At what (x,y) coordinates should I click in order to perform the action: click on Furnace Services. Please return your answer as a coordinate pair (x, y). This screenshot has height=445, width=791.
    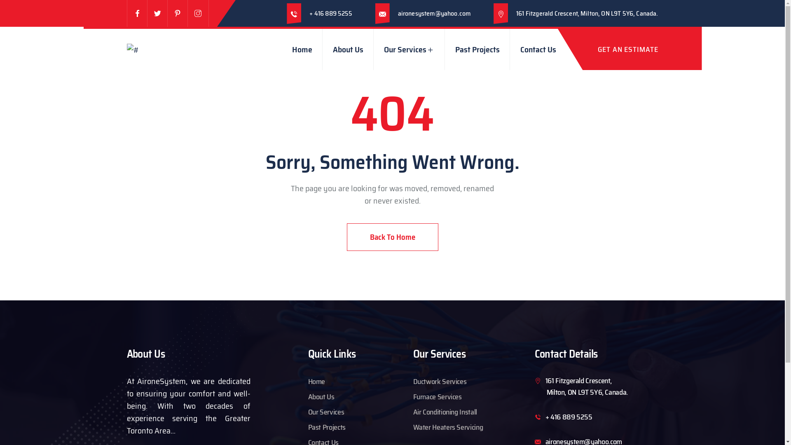
    Looking at the image, I should click on (437, 397).